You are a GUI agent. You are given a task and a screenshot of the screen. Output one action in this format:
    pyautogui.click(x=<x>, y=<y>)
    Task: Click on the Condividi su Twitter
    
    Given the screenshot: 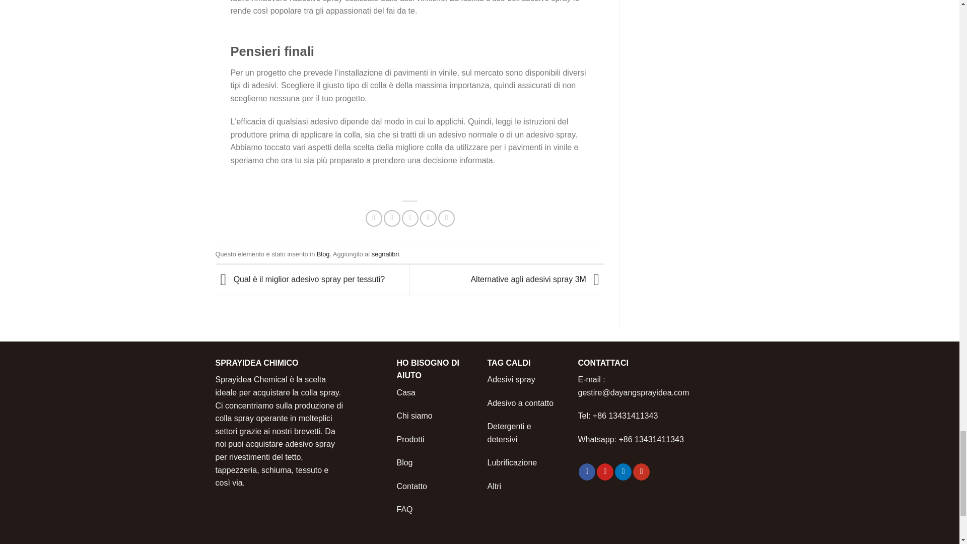 What is the action you would take?
    pyautogui.click(x=392, y=218)
    